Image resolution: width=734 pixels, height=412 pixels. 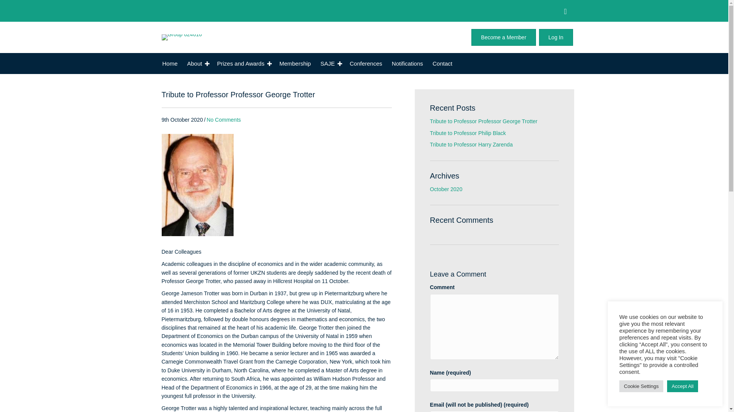 I want to click on About, so click(x=197, y=63).